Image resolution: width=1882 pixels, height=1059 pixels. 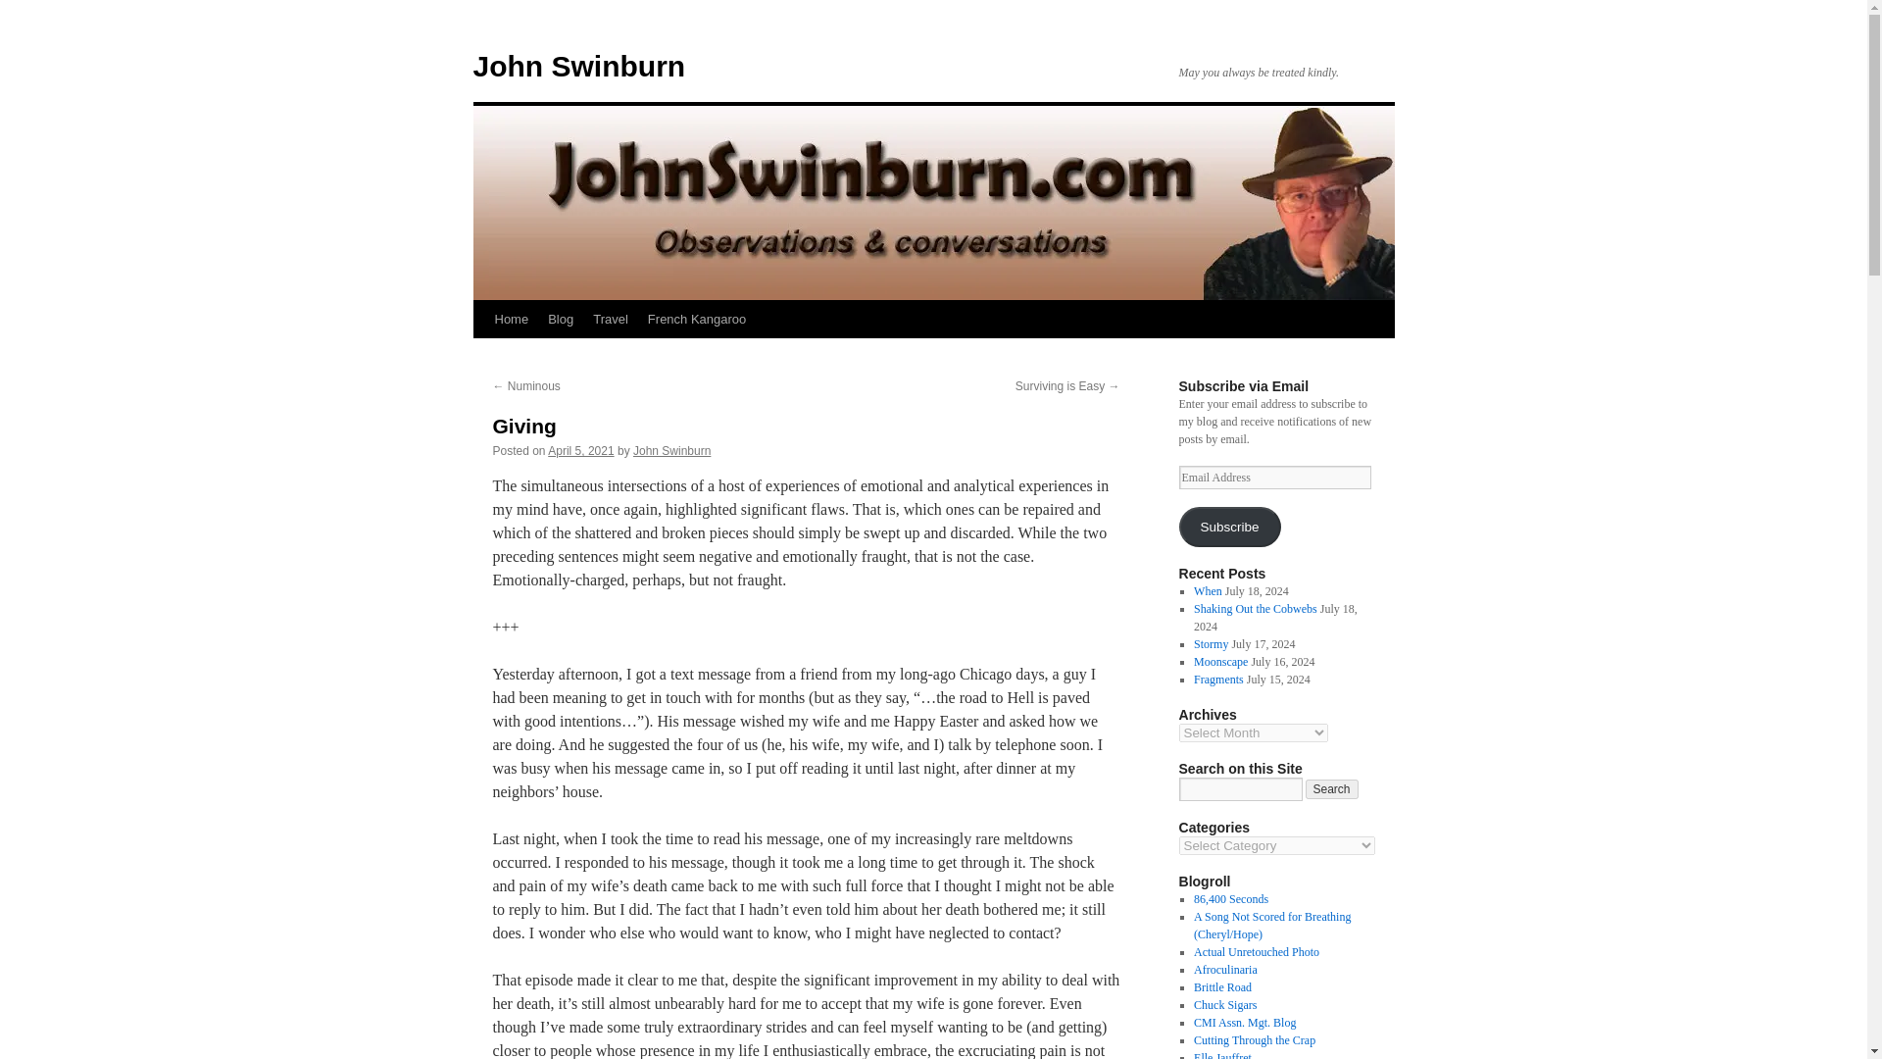 What do you see at coordinates (1231, 899) in the screenshot?
I see `86,400 Seconds` at bounding box center [1231, 899].